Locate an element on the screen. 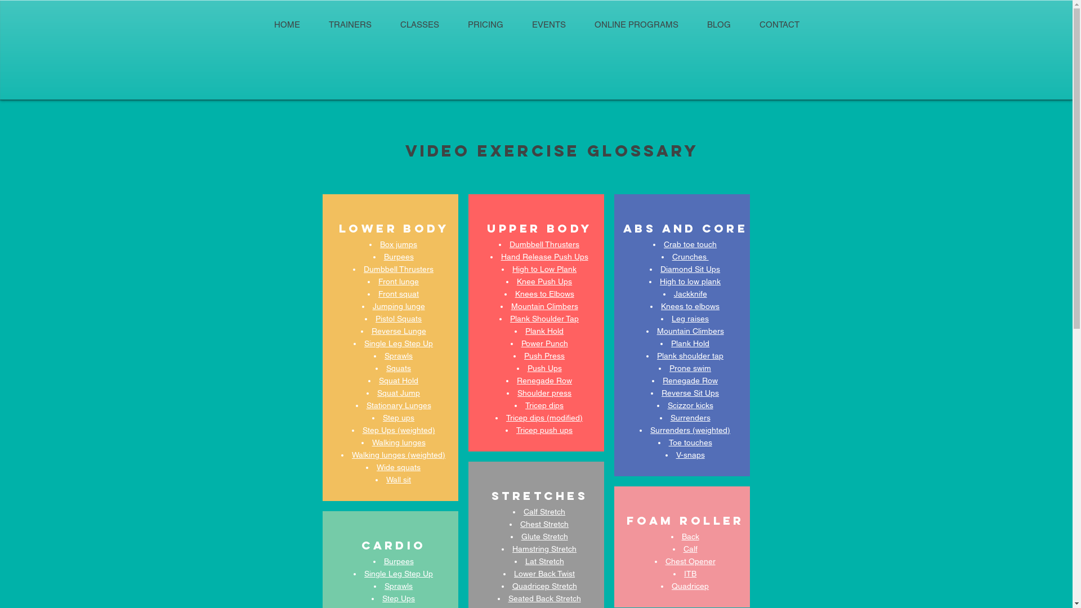 The width and height of the screenshot is (1081, 608). Burpees is located at coordinates (399, 257).